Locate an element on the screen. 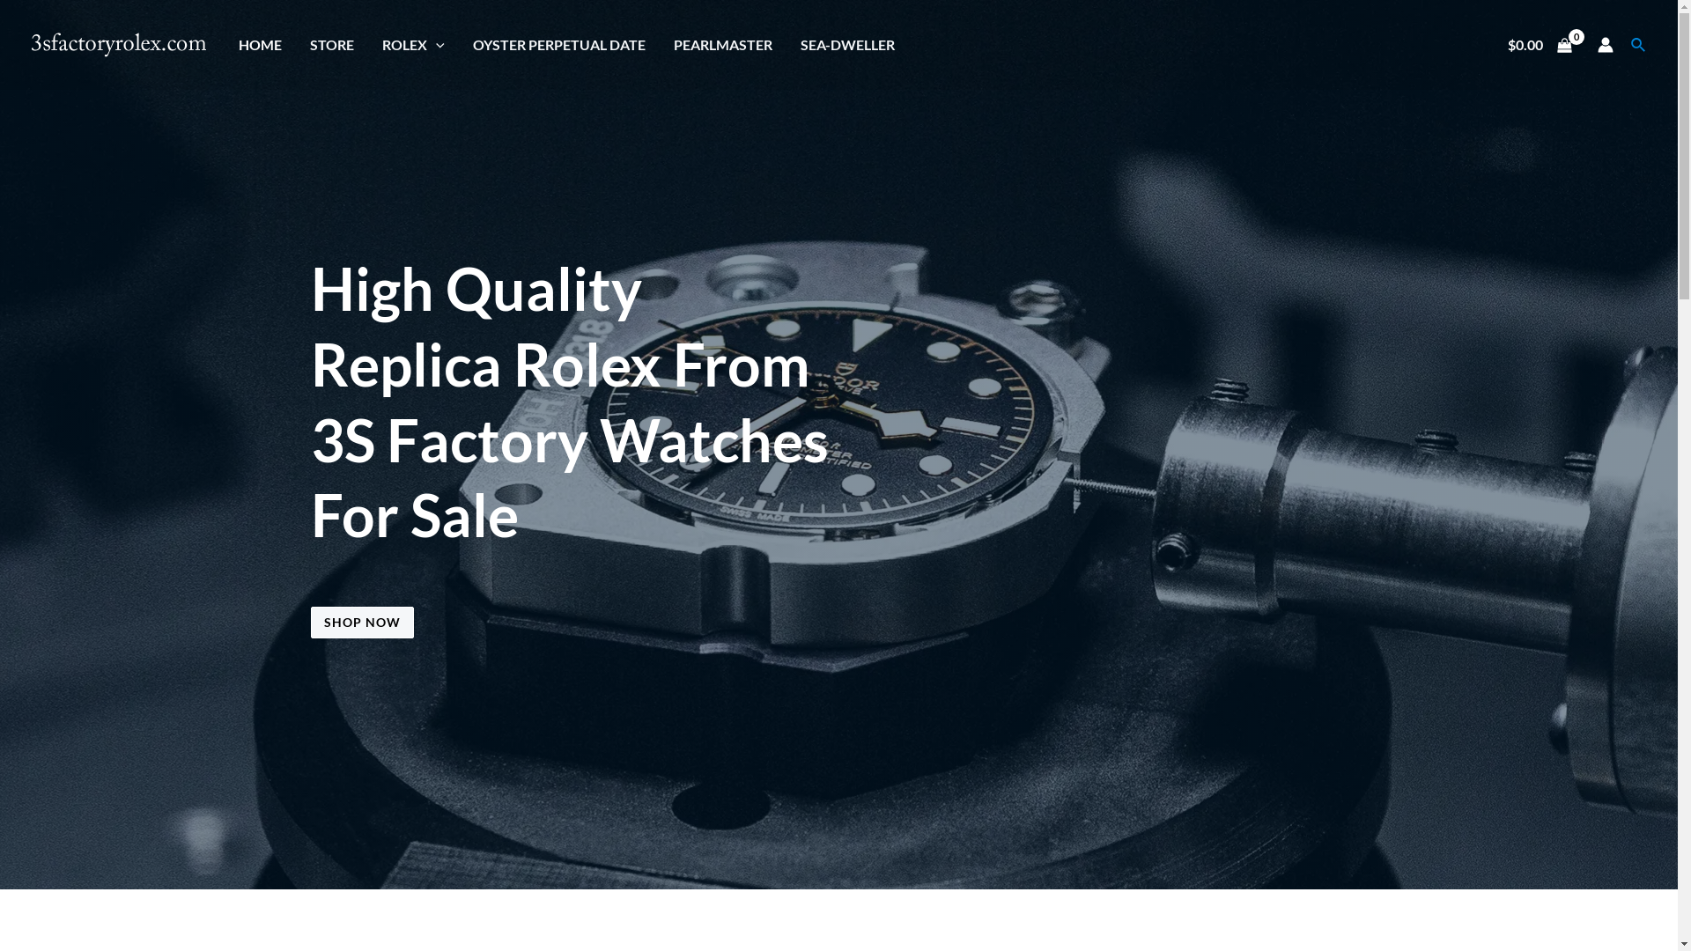 Image resolution: width=1691 pixels, height=951 pixels. Search is located at coordinates (1639, 44).